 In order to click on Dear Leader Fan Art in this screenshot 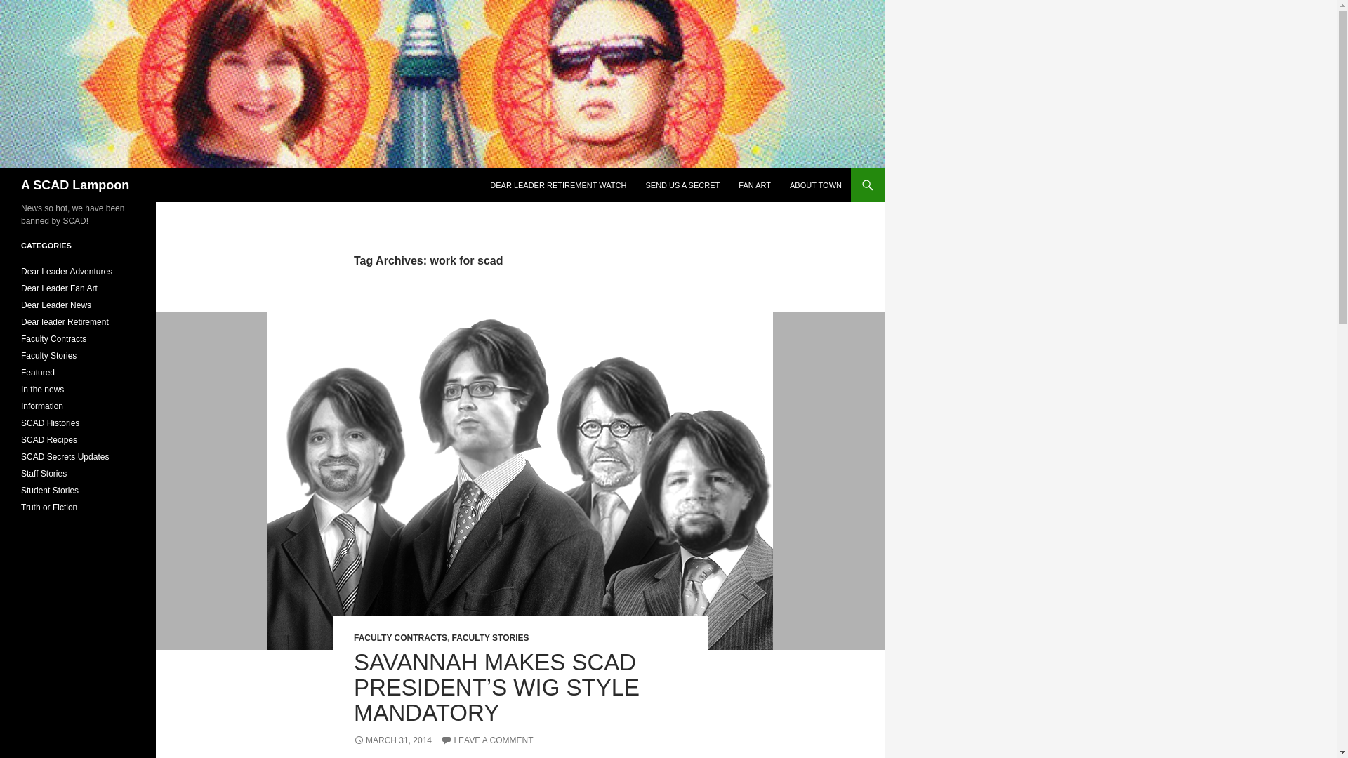, I will do `click(59, 288)`.